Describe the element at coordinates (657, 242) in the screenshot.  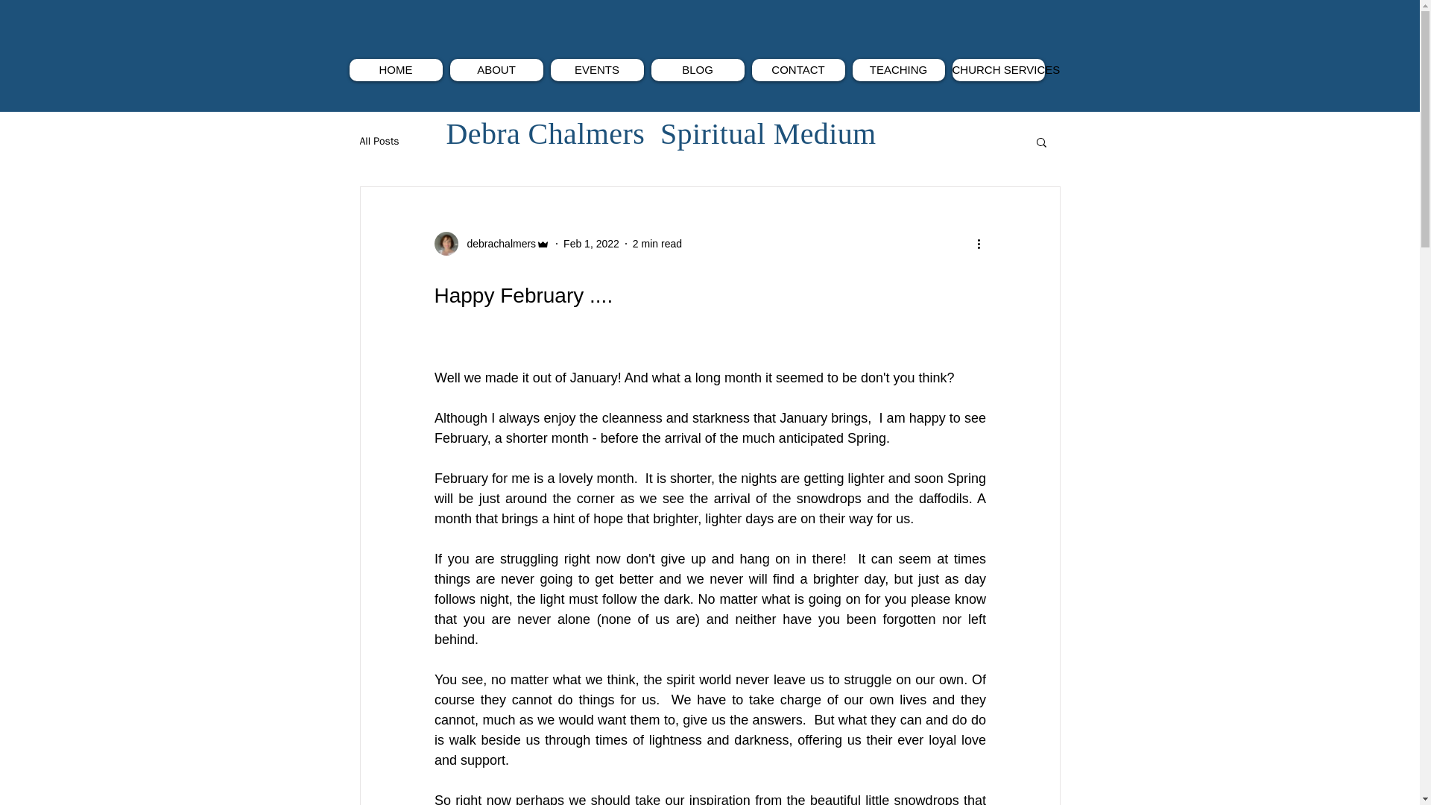
I see `2 min read` at that location.